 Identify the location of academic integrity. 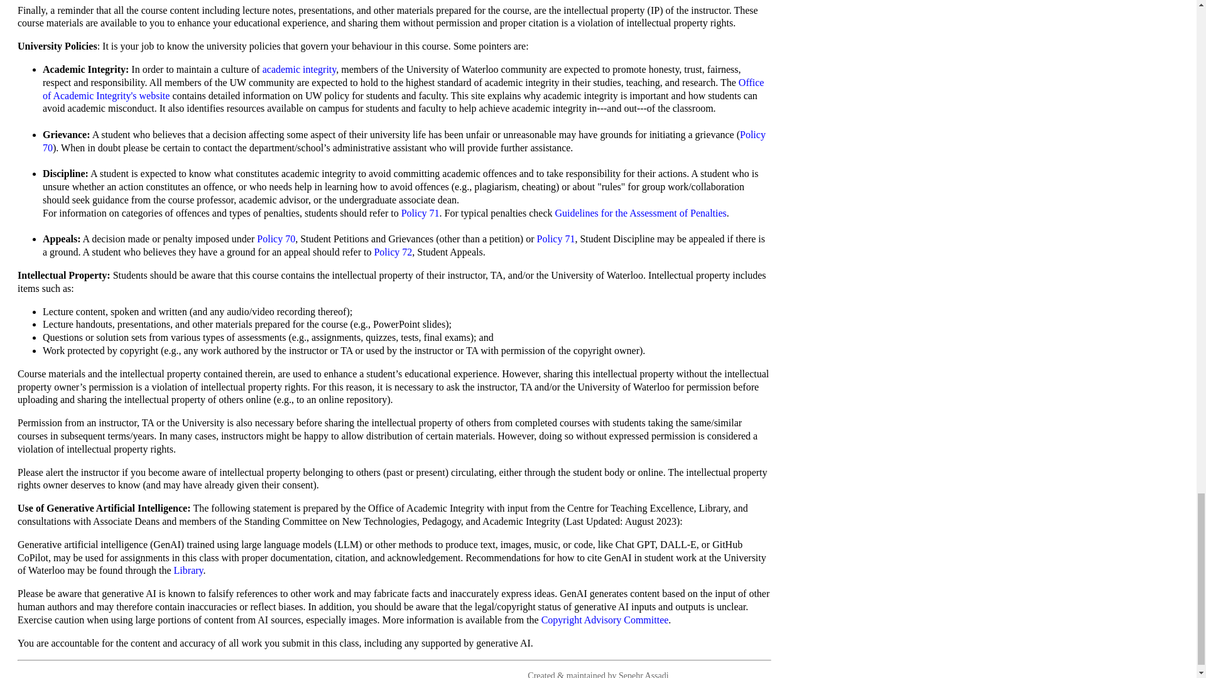
(299, 69).